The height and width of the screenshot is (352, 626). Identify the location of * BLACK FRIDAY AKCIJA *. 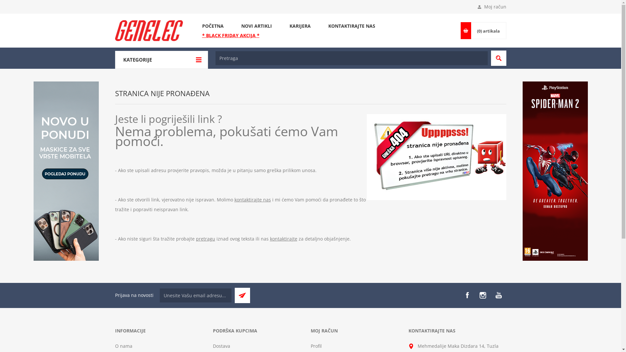
(231, 35).